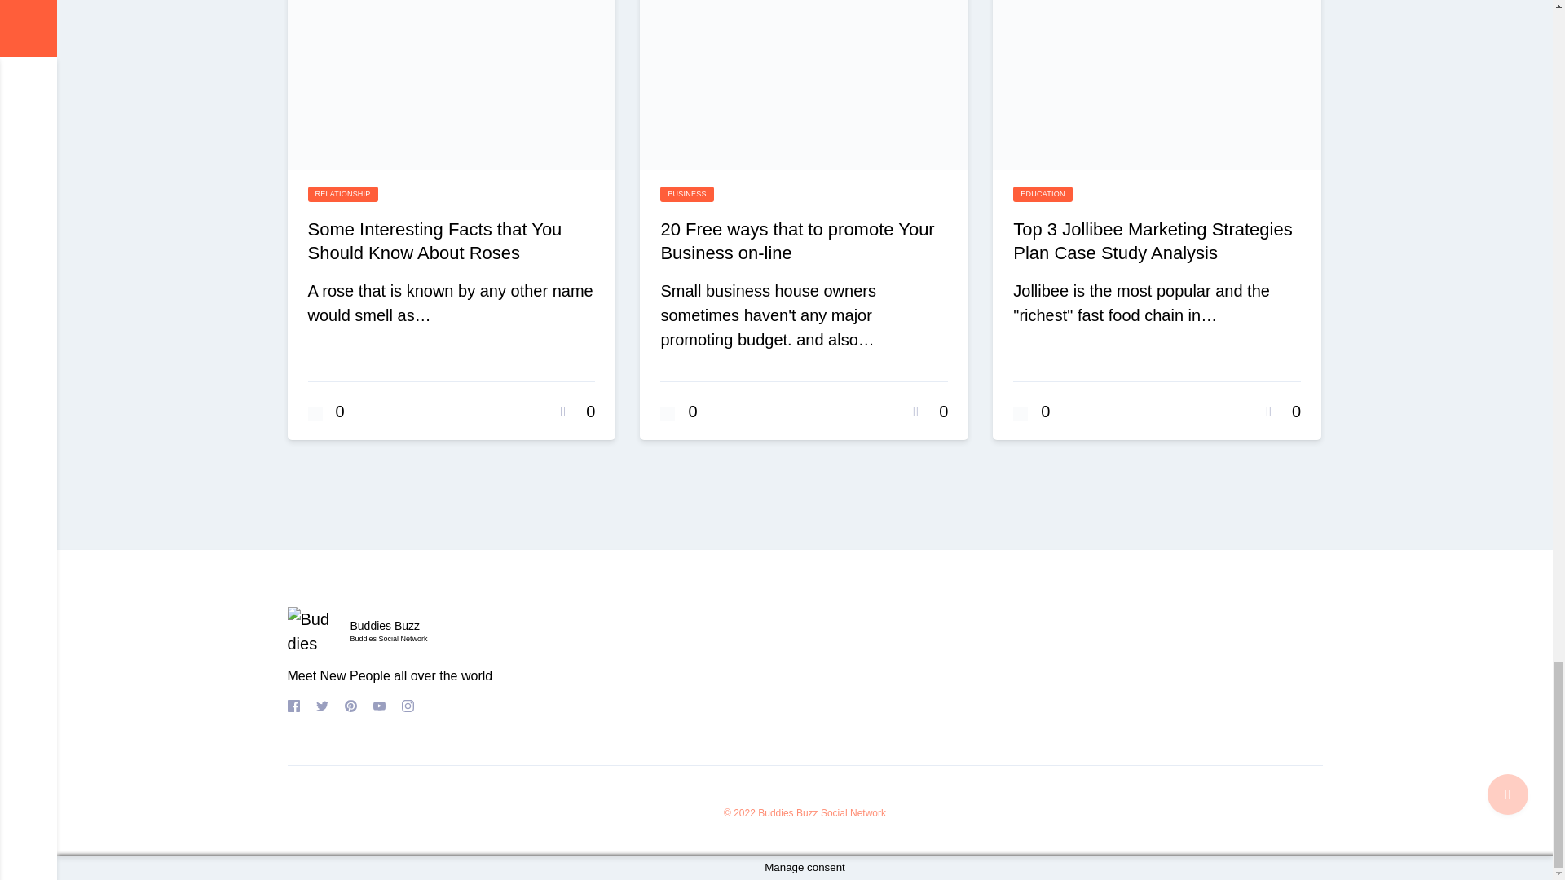 The image size is (1565, 880). What do you see at coordinates (686, 194) in the screenshot?
I see `All posts from Business` at bounding box center [686, 194].